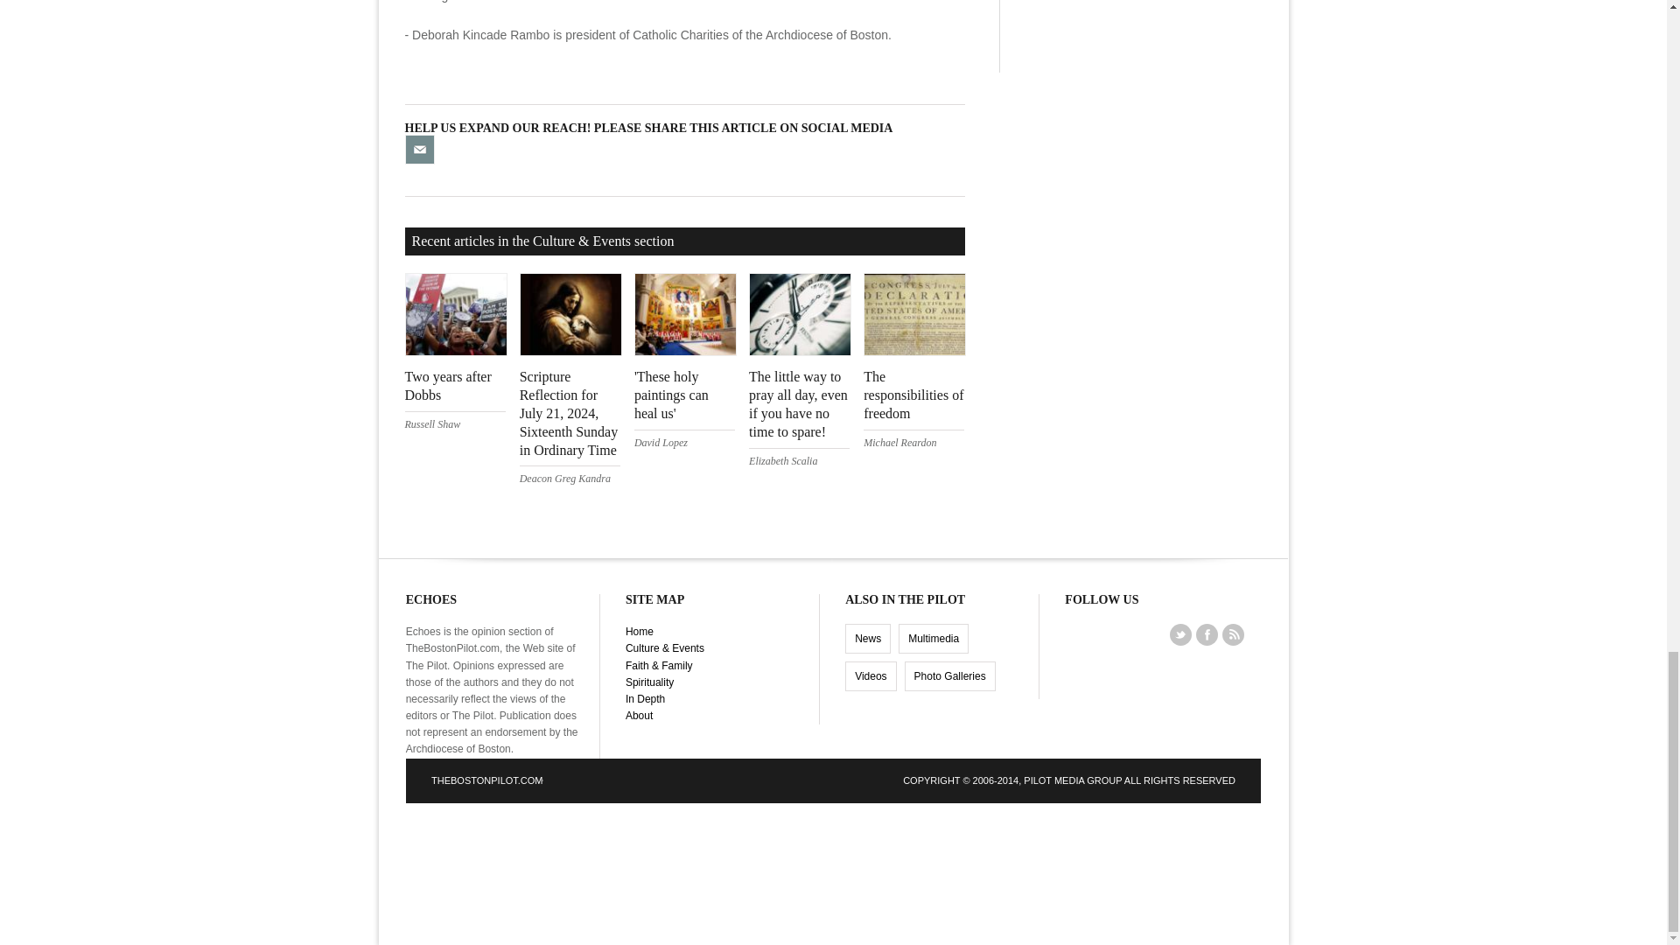 The width and height of the screenshot is (1680, 945). I want to click on 'These holy paintings can heal us', so click(672, 395).